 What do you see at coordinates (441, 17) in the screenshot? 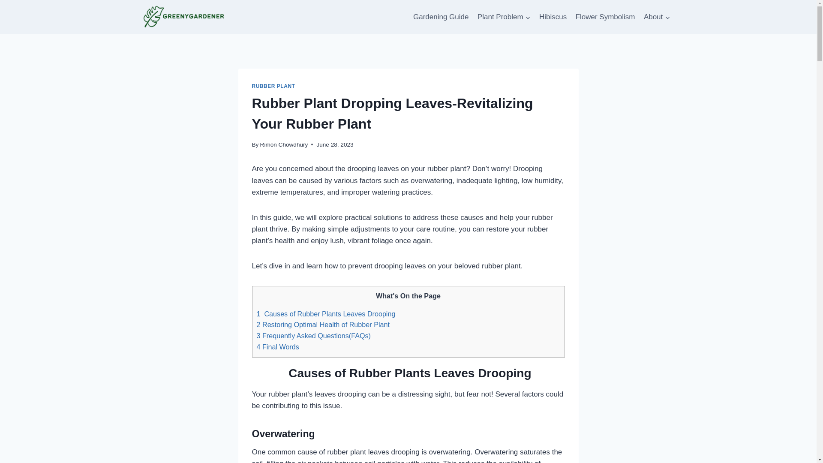
I see `Gardening Guide` at bounding box center [441, 17].